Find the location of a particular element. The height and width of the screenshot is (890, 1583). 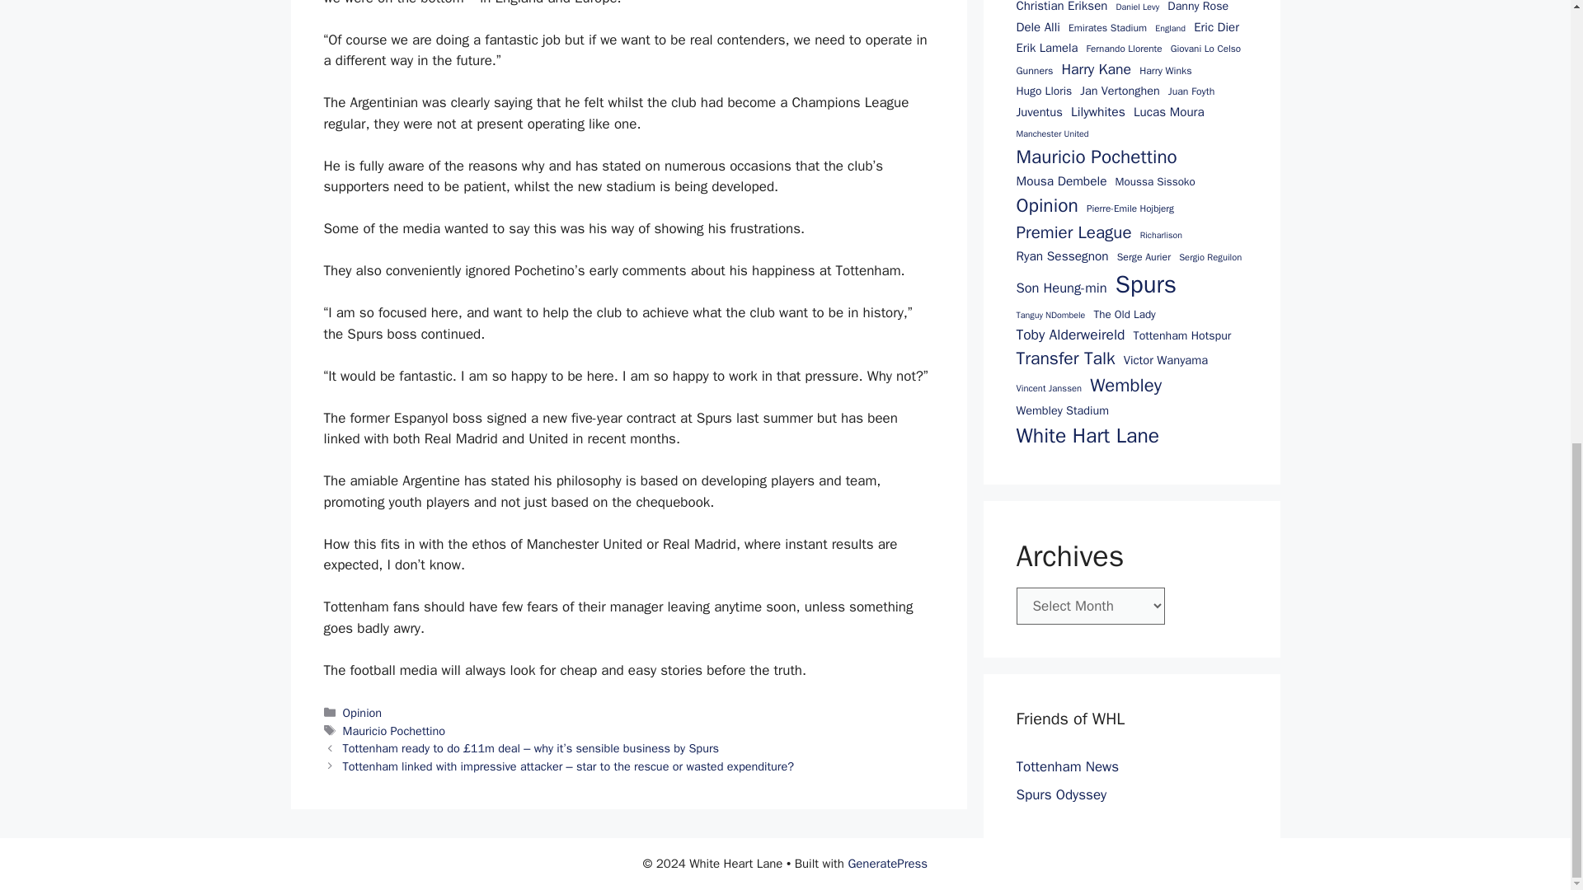

Erik Lamela is located at coordinates (1047, 48).